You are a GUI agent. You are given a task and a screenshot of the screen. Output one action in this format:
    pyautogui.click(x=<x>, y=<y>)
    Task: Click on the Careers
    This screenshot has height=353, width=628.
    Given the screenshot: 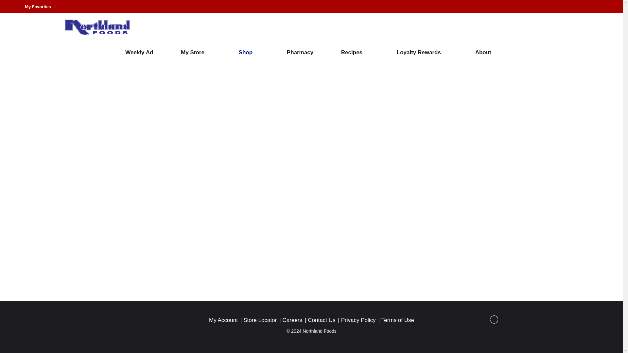 What is the action you would take?
    pyautogui.click(x=292, y=320)
    